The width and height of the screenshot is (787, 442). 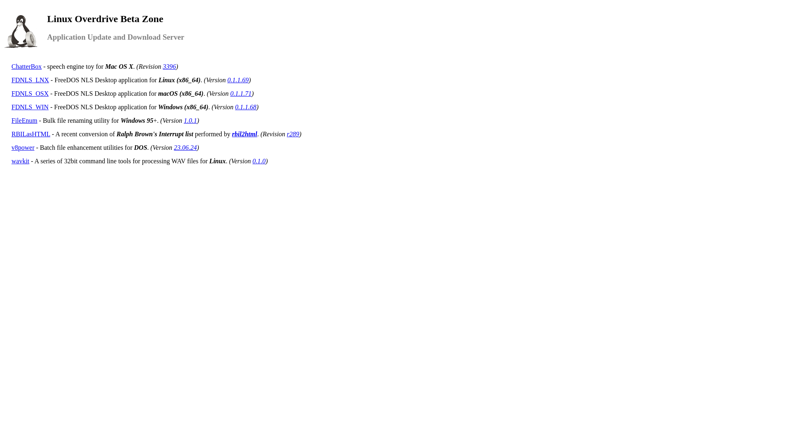 What do you see at coordinates (30, 80) in the screenshot?
I see `FDNLS_LNX` at bounding box center [30, 80].